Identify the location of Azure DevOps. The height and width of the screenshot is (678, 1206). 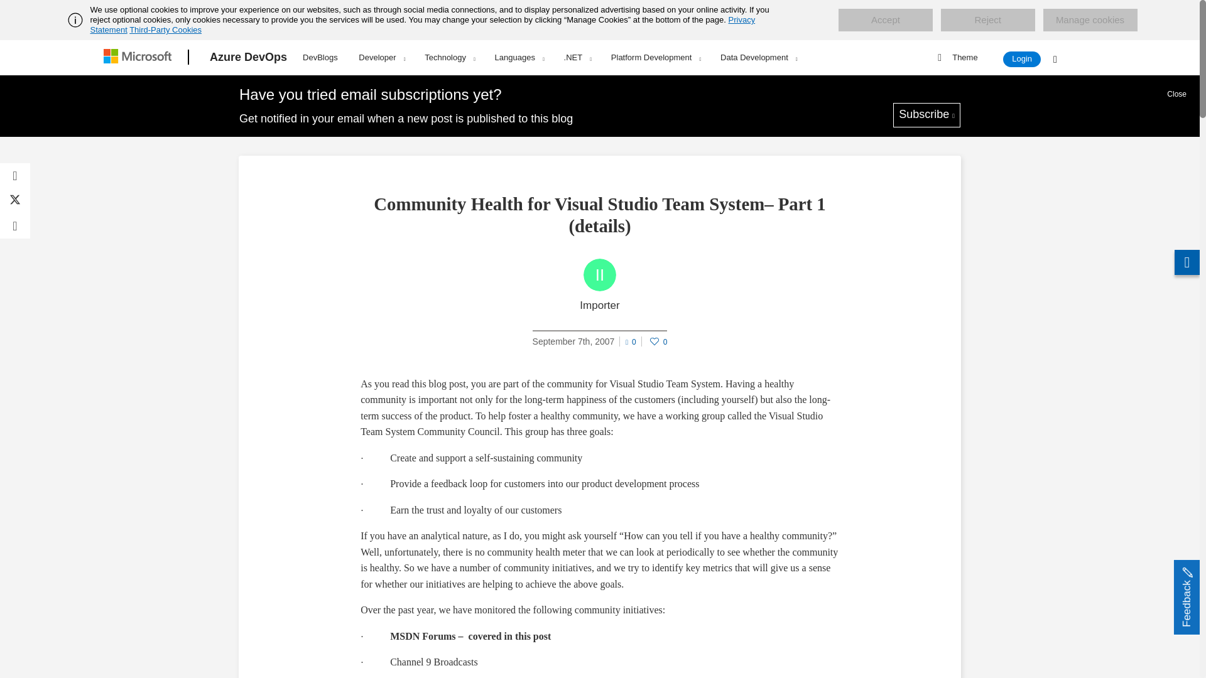
(248, 57).